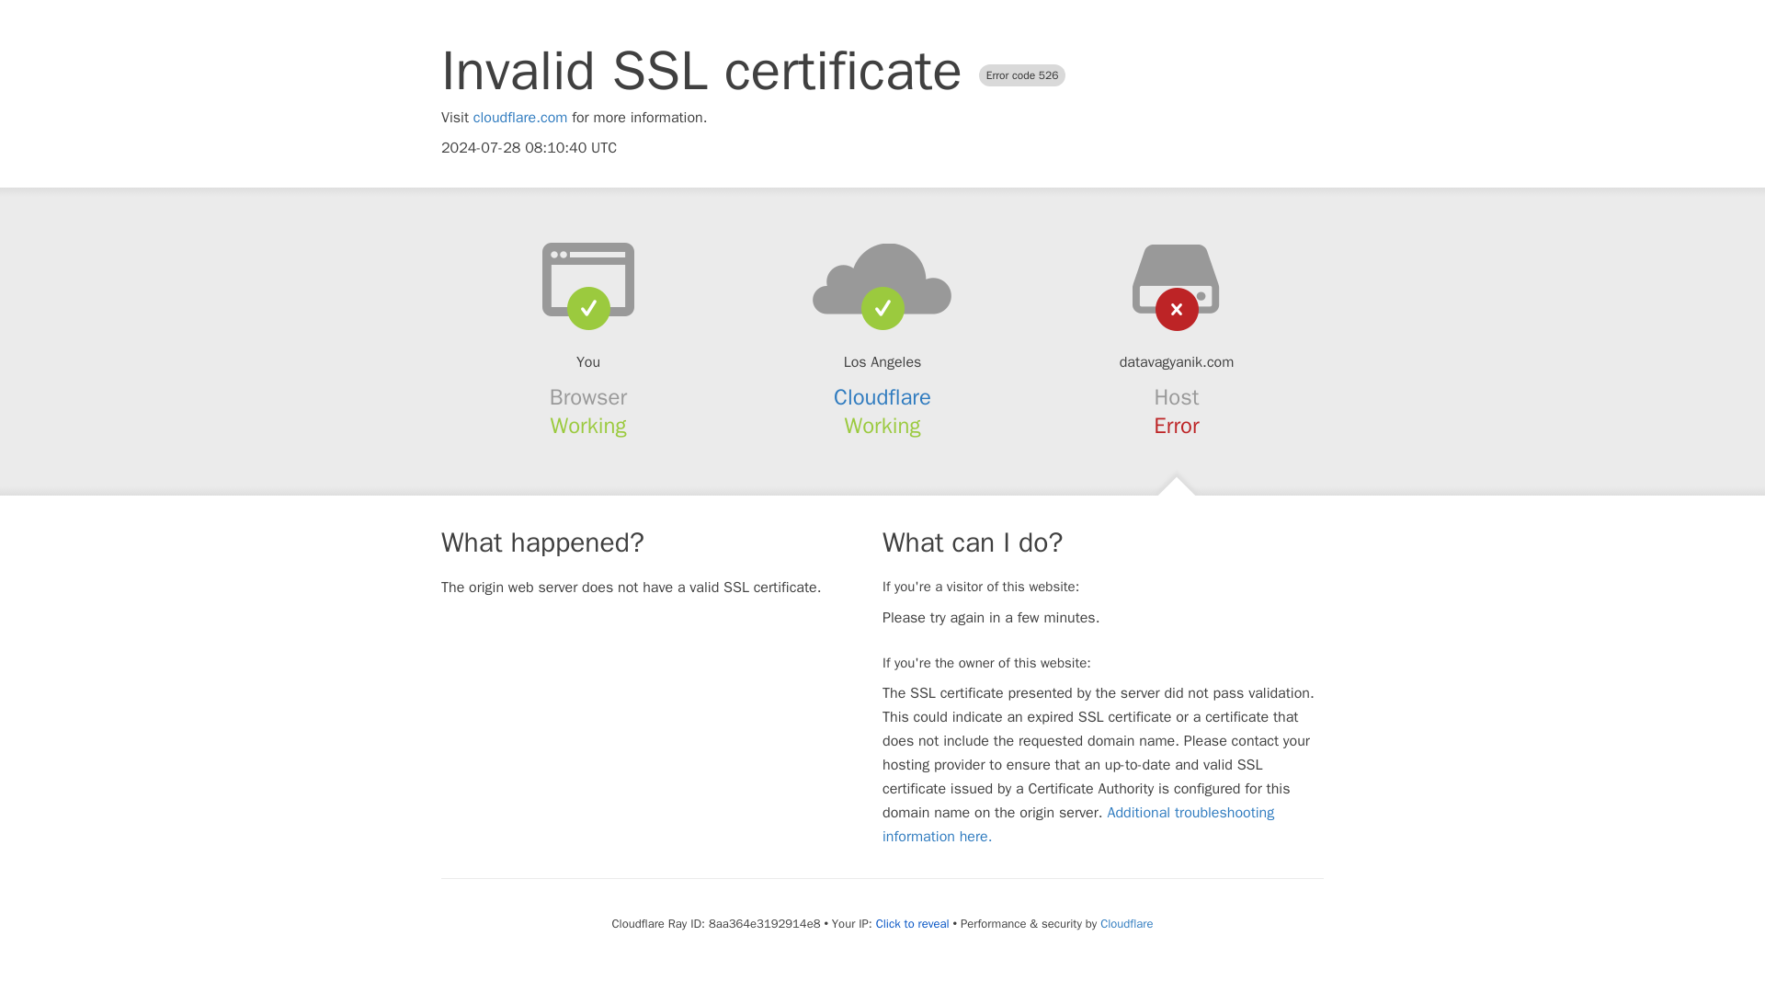 The width and height of the screenshot is (1765, 993). I want to click on Cloudflare, so click(1125, 923).